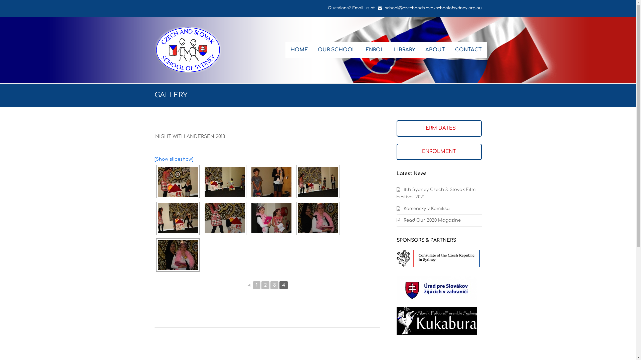  I want to click on 3, so click(274, 285).